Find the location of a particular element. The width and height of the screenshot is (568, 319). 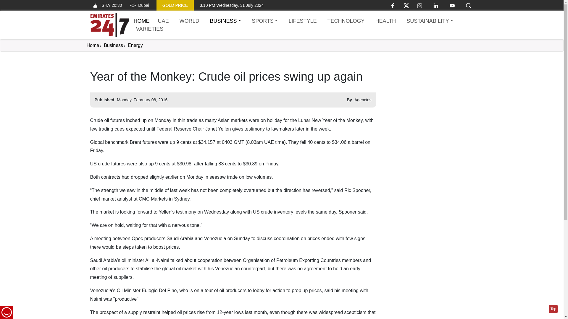

GOLD PRICE is located at coordinates (264, 21).